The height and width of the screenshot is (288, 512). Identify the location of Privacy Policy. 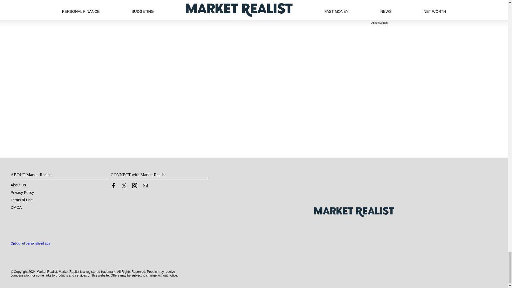
(22, 193).